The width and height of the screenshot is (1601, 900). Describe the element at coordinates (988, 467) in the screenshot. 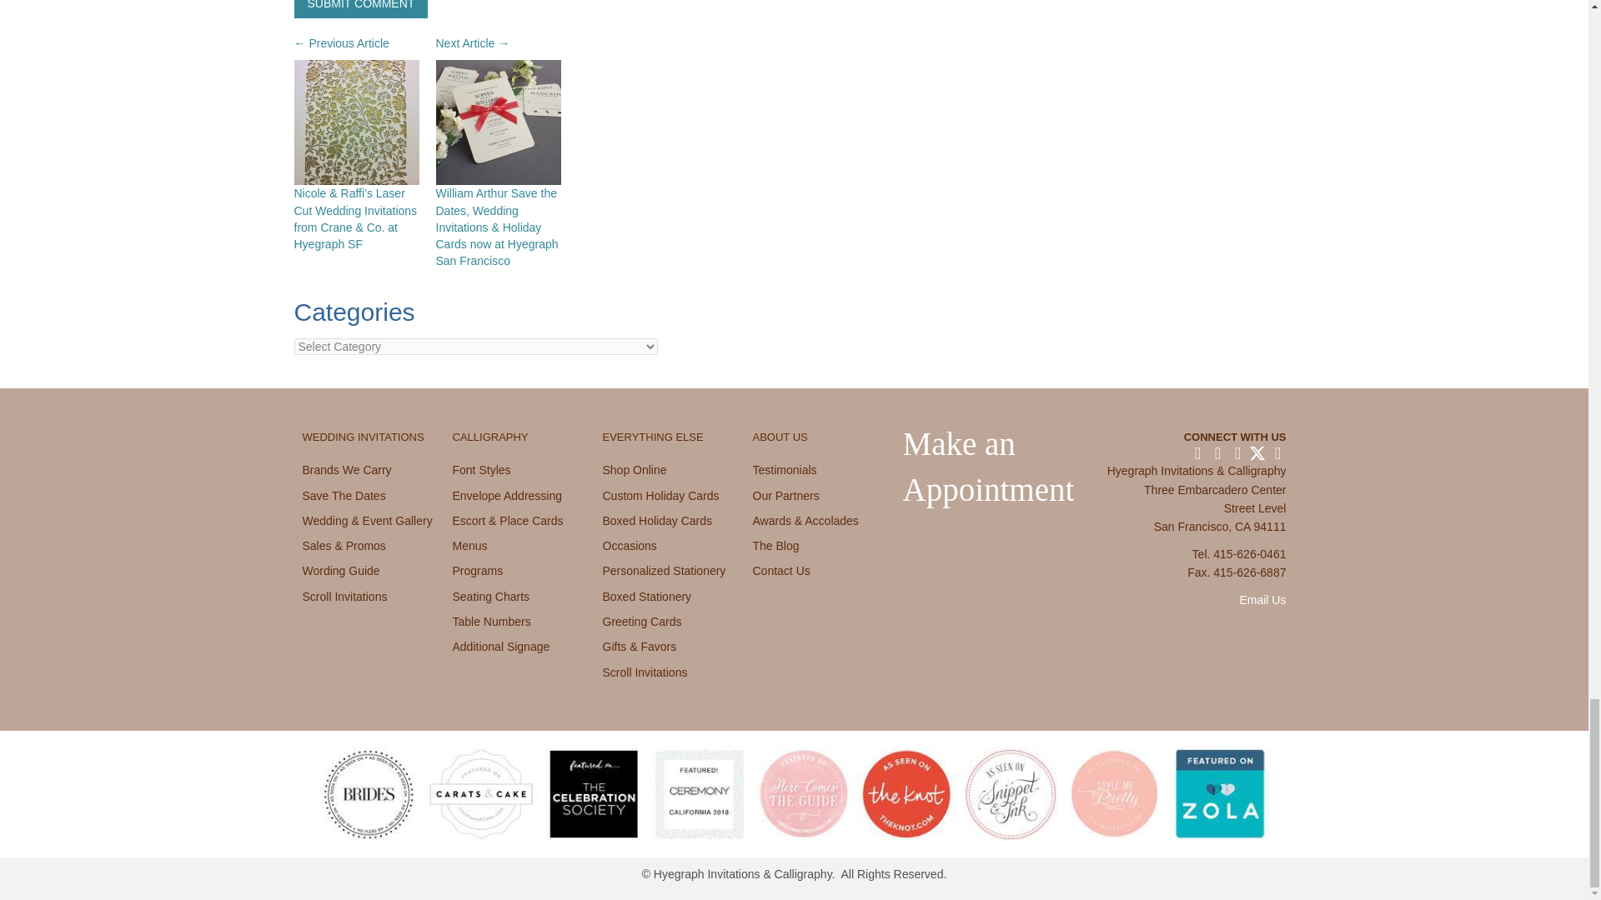

I see `Make an Appointment` at that location.